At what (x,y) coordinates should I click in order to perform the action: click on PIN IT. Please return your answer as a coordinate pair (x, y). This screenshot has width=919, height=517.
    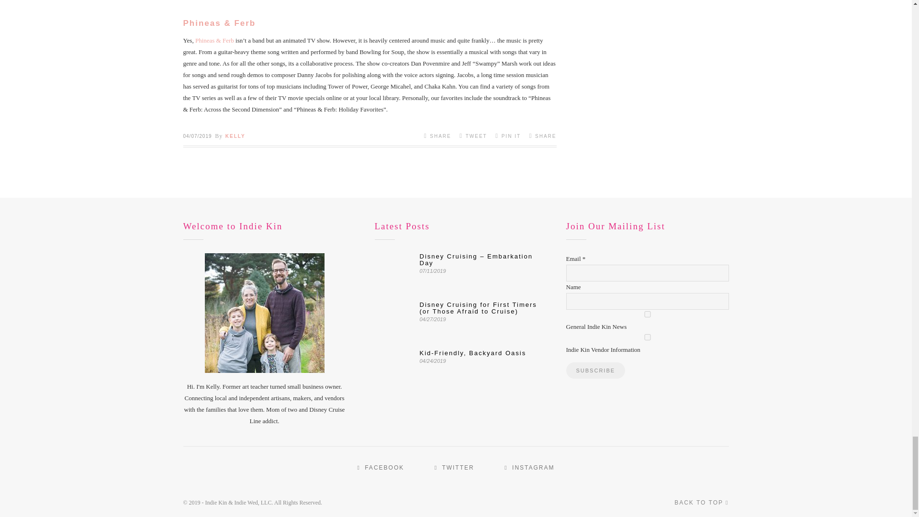
    Looking at the image, I should click on (508, 135).